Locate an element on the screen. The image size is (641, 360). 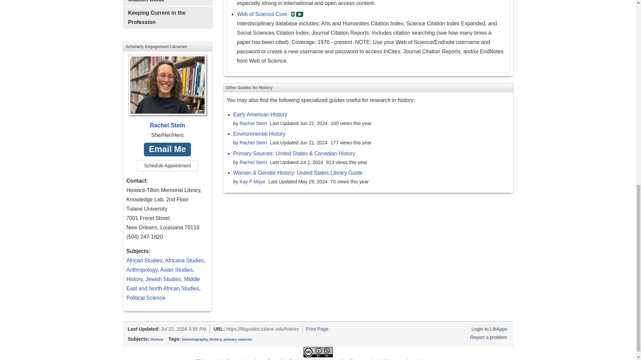
Resources for citing your sources. is located at coordinates (168, 3).